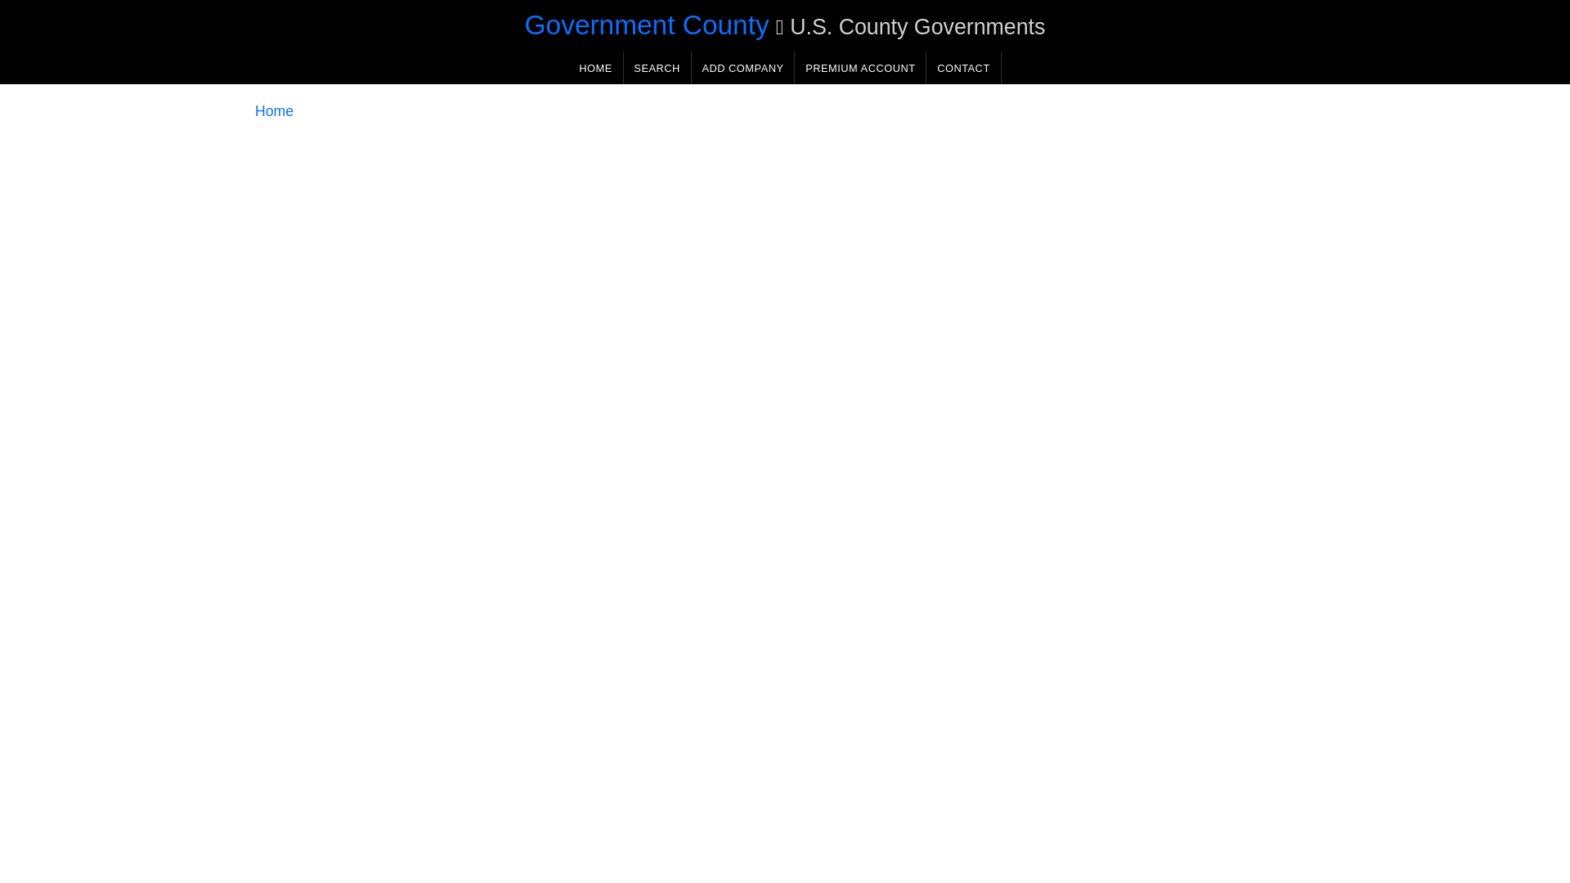  I want to click on Add a new company, so click(742, 67).